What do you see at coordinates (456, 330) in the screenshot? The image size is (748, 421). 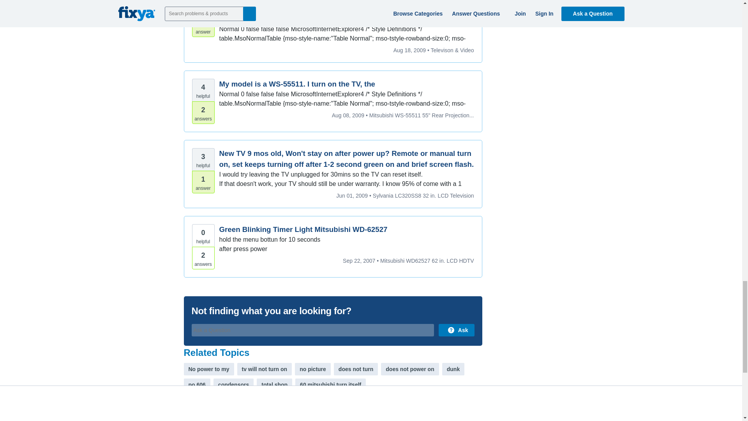 I see `Ask` at bounding box center [456, 330].